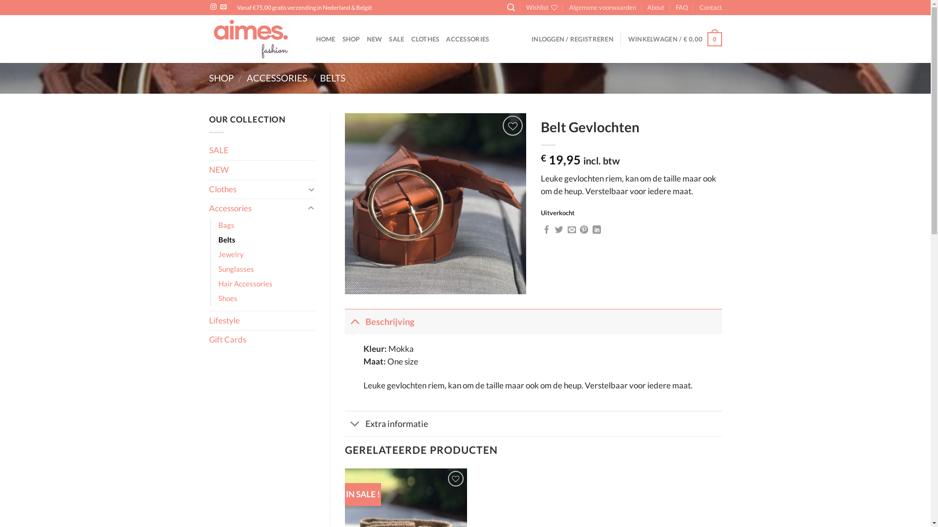  What do you see at coordinates (436, 204) in the screenshot?
I see `Belt gevlochten mokka` at bounding box center [436, 204].